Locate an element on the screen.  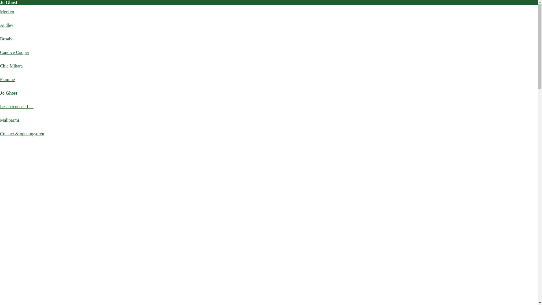
Merken is located at coordinates (7, 12).